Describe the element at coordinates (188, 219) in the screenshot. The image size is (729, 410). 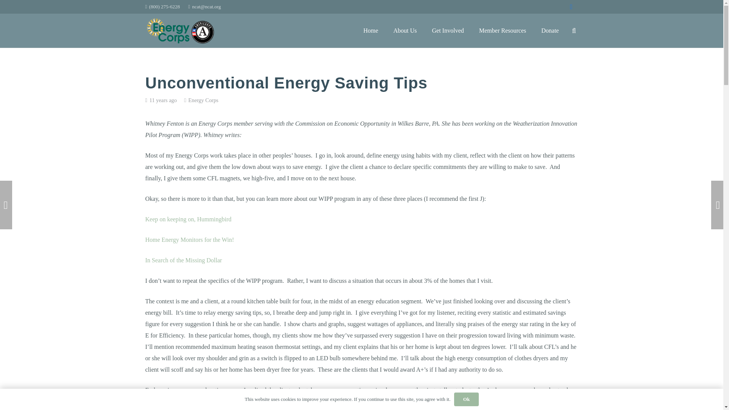
I see `Keep on keeping on, Hummingbird` at that location.